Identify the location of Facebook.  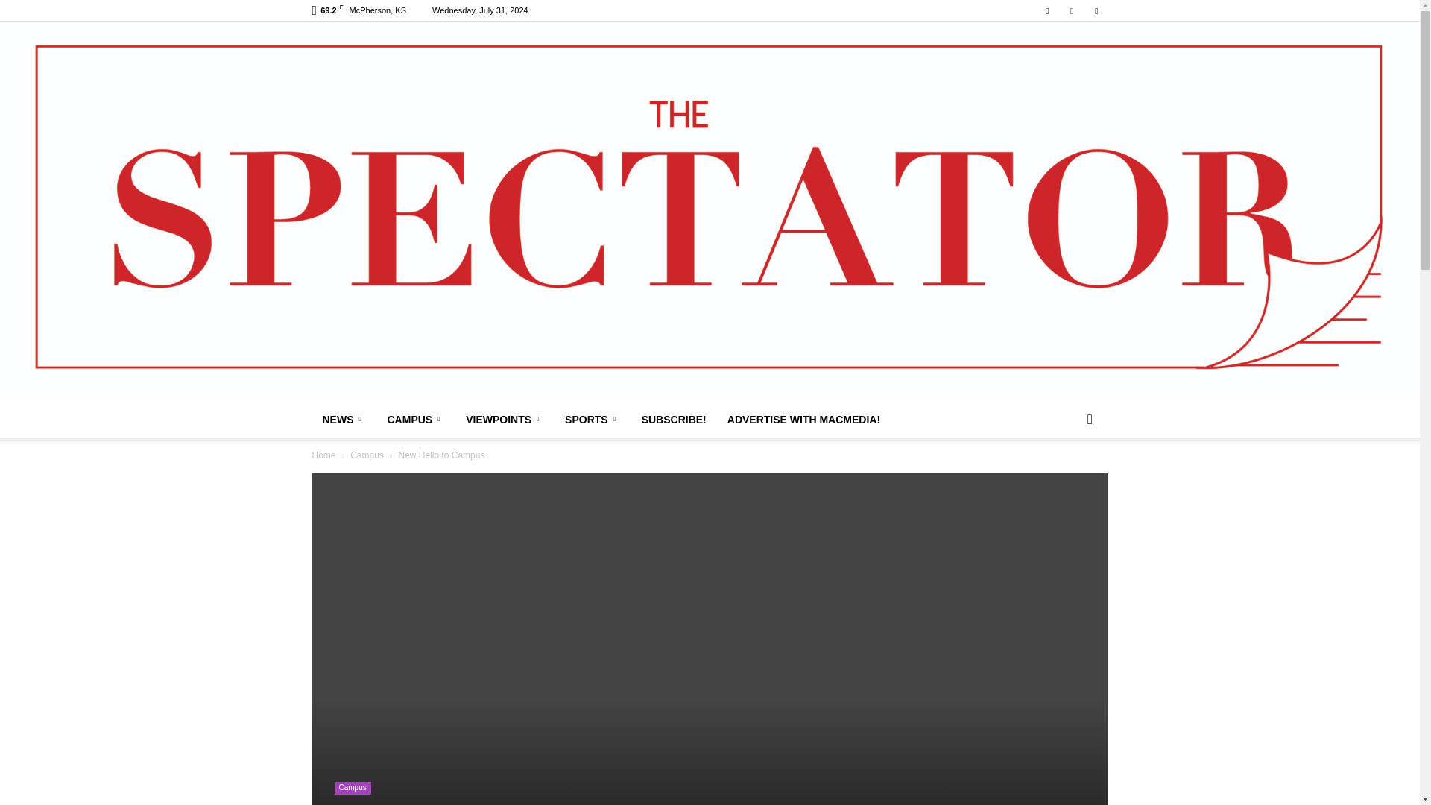
(1047, 10).